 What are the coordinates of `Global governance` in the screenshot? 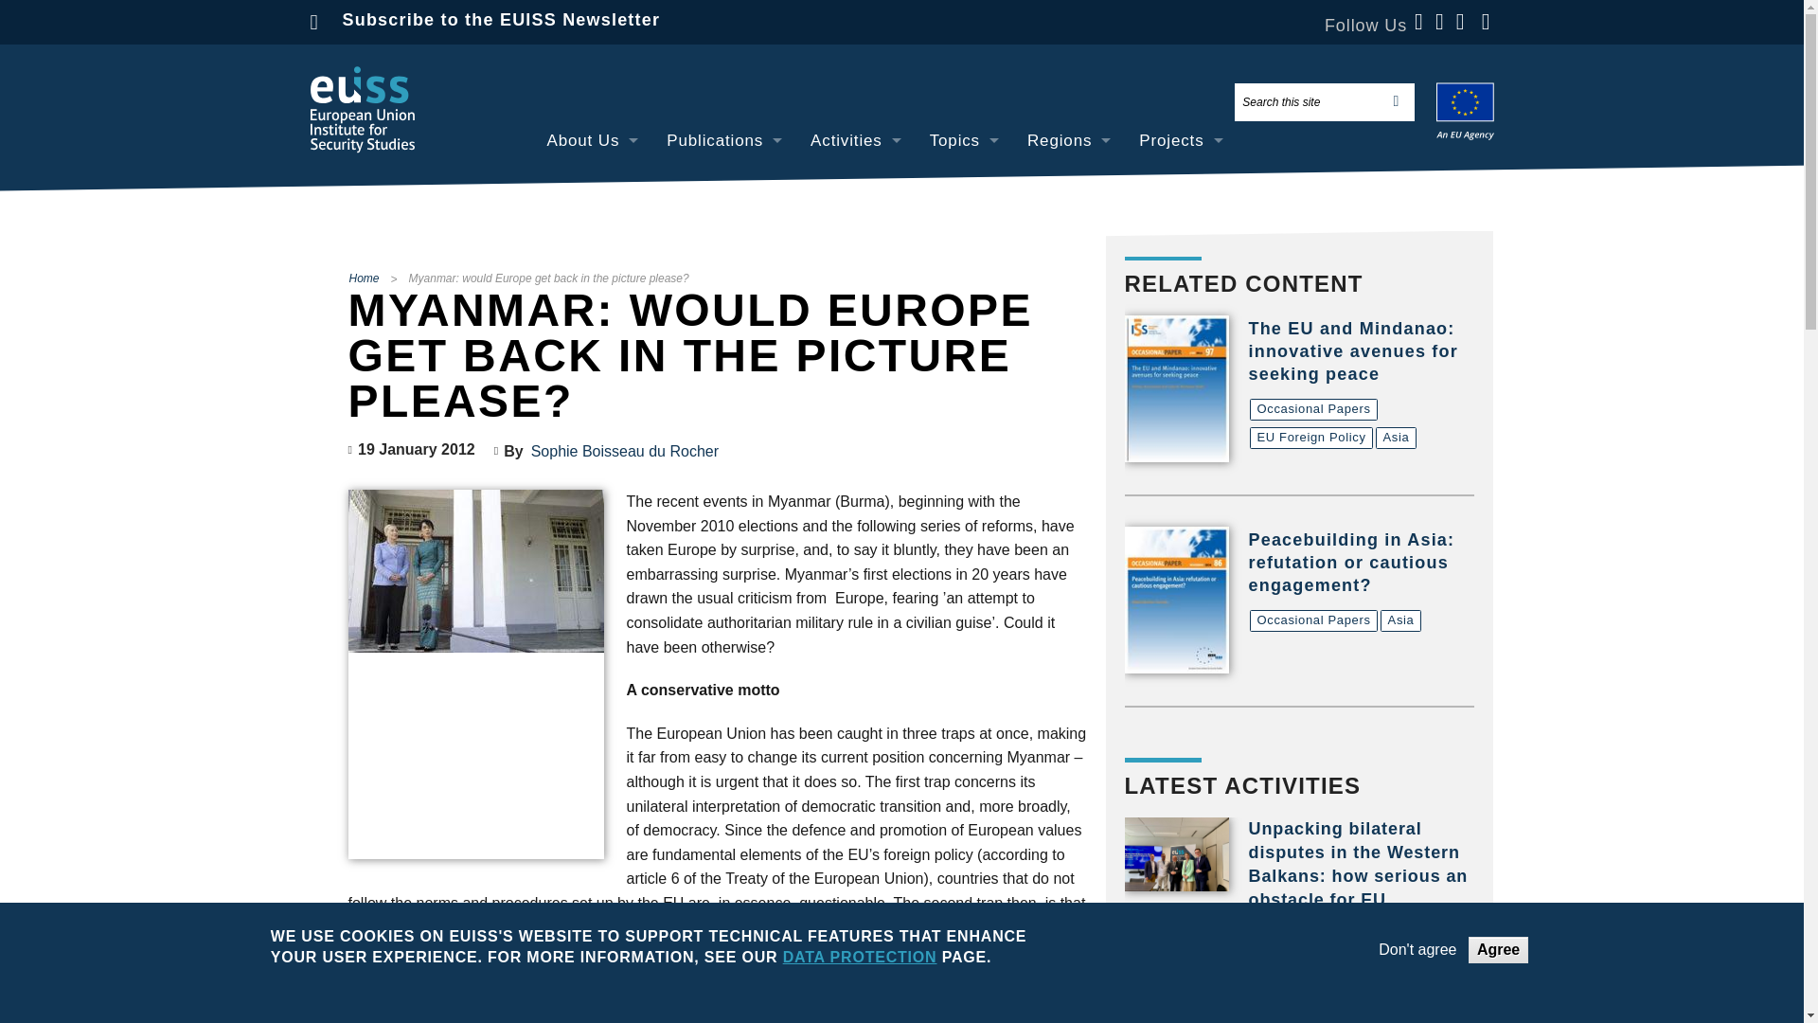 It's located at (964, 225).